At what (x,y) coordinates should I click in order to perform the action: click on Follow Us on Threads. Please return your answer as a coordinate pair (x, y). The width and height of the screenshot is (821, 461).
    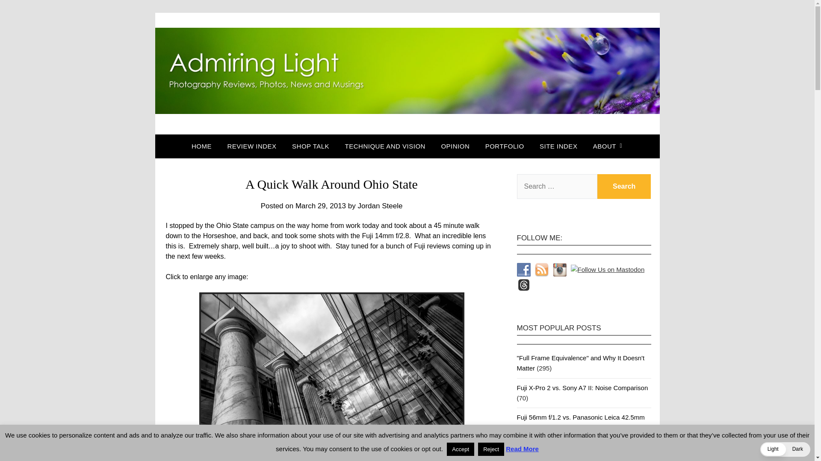
    Looking at the image, I should click on (523, 284).